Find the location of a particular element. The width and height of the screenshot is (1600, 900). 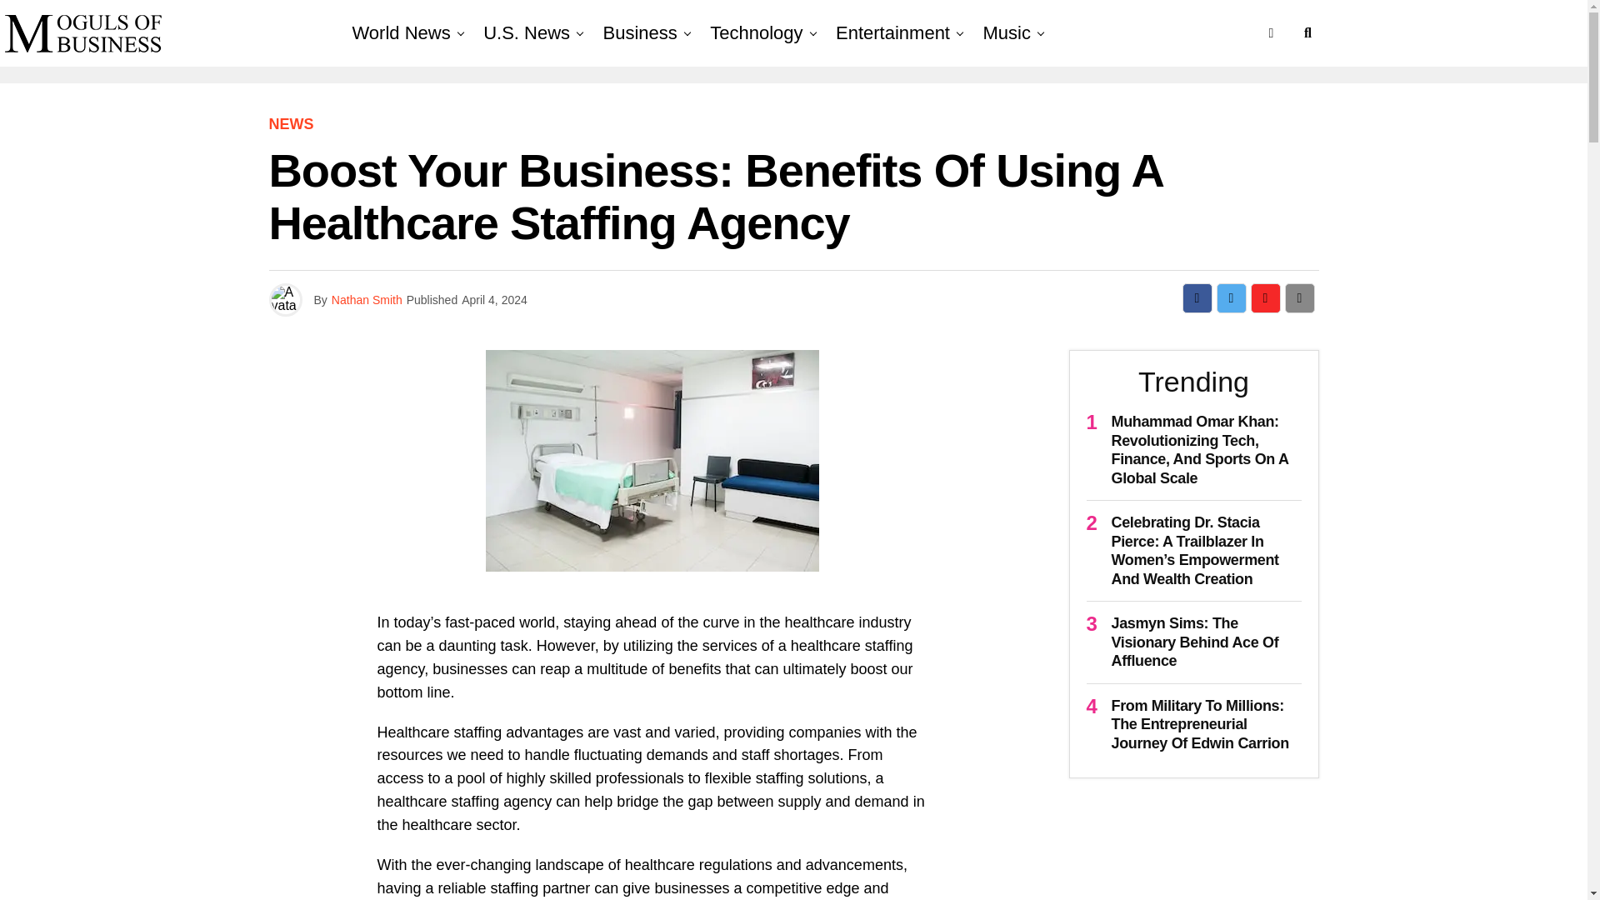

World News is located at coordinates (400, 33).